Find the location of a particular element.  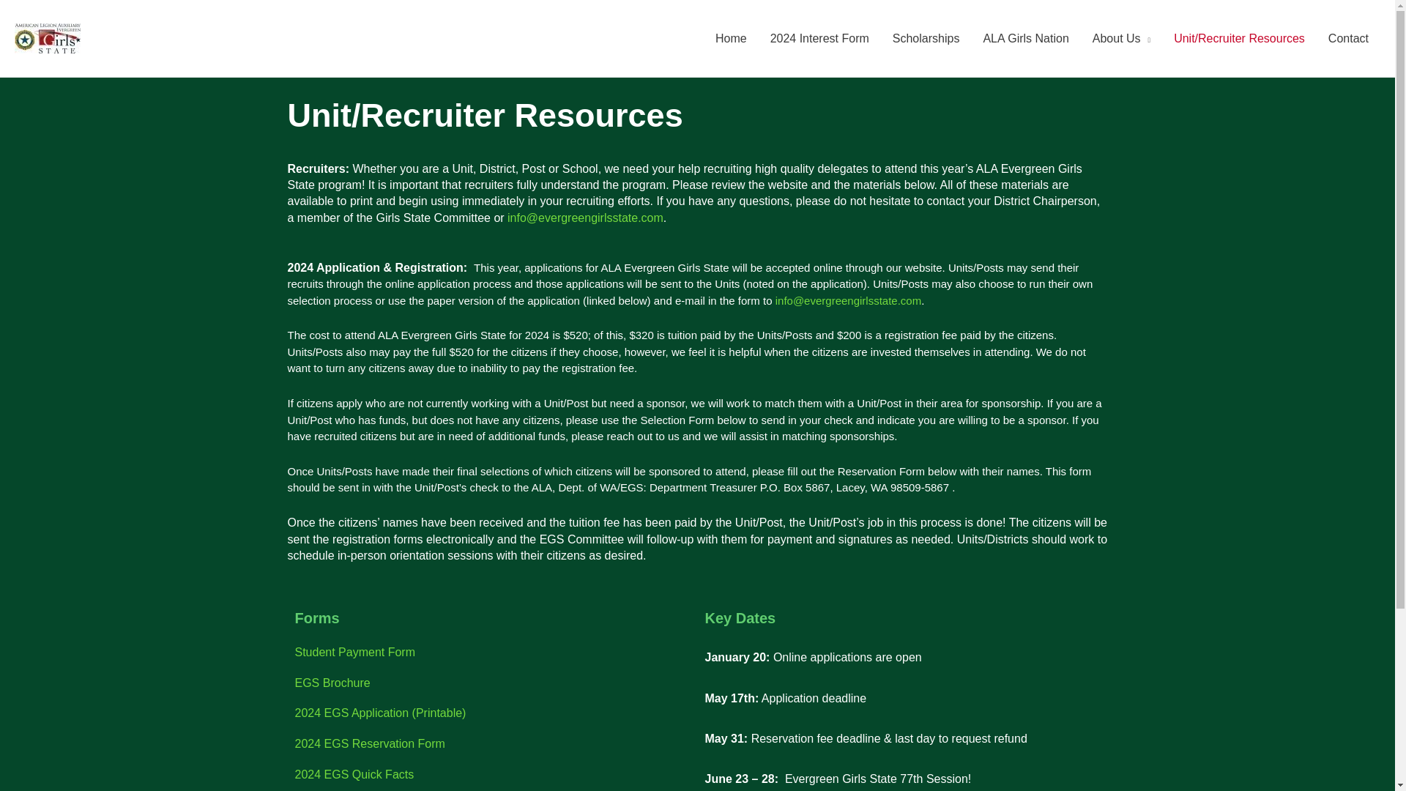

2024 EGS Reservation Form is located at coordinates (369, 743).